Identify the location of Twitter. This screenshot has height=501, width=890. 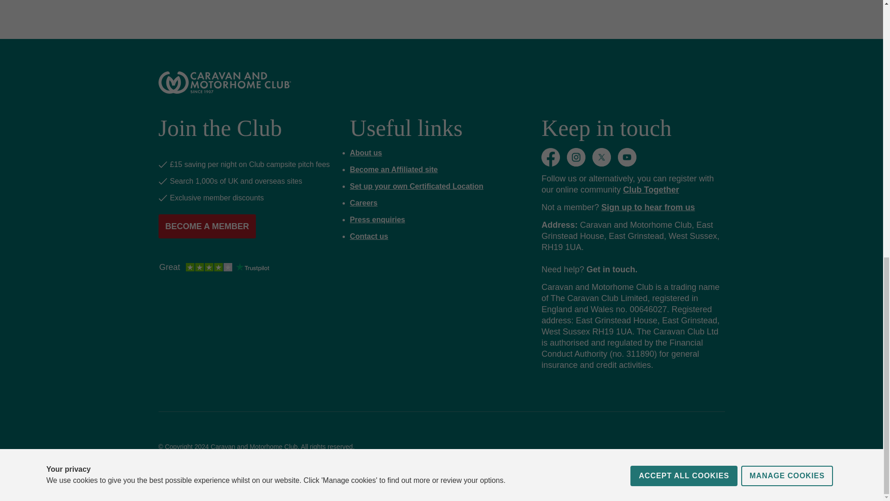
(602, 157).